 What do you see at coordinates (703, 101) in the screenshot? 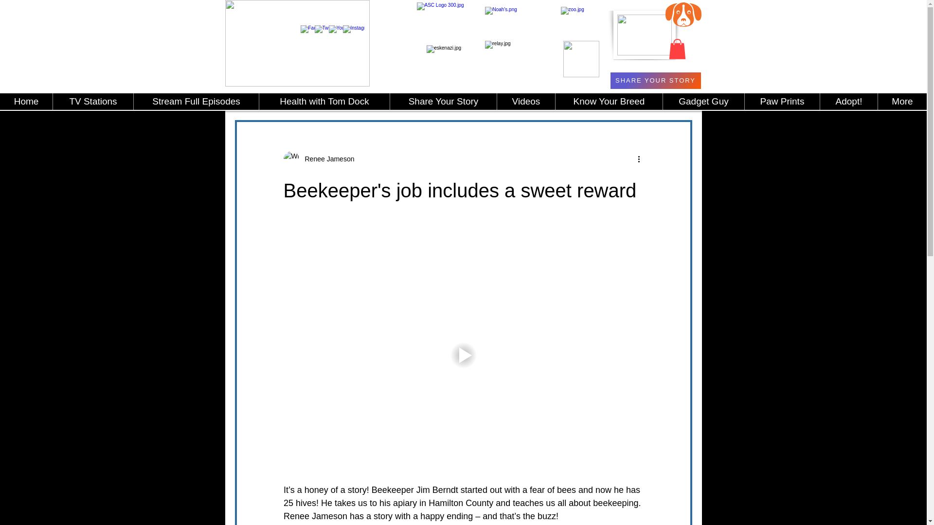
I see `Gadget Guy` at bounding box center [703, 101].